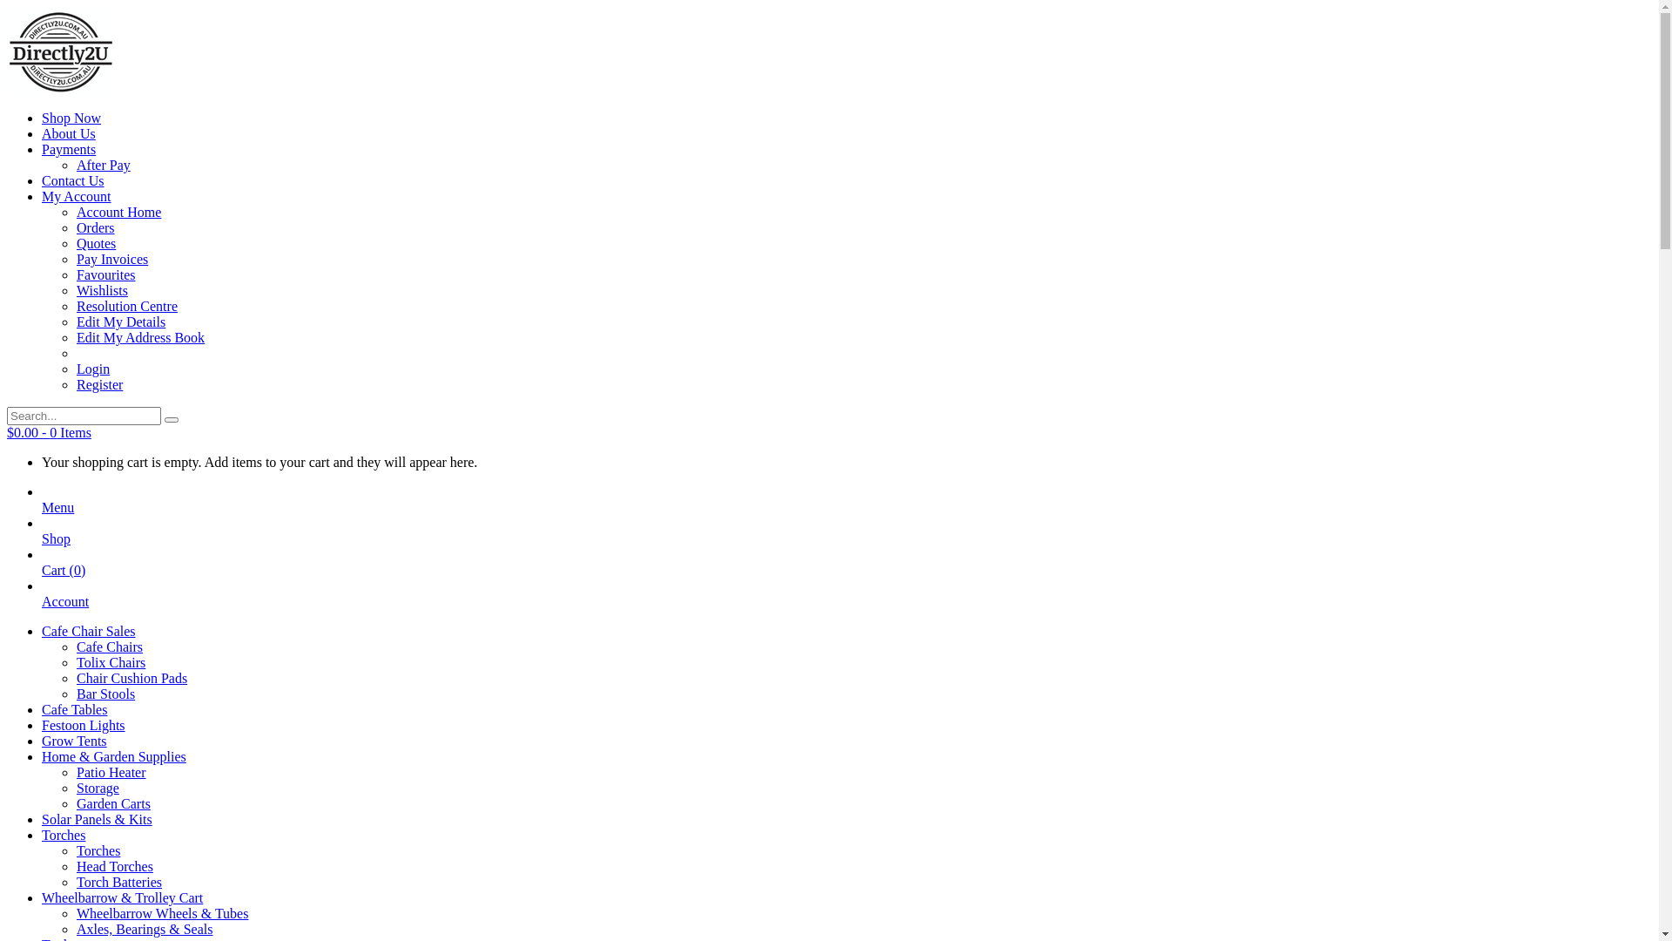 Image resolution: width=1672 pixels, height=941 pixels. Describe the element at coordinates (69, 150) in the screenshot. I see `Payments` at that location.